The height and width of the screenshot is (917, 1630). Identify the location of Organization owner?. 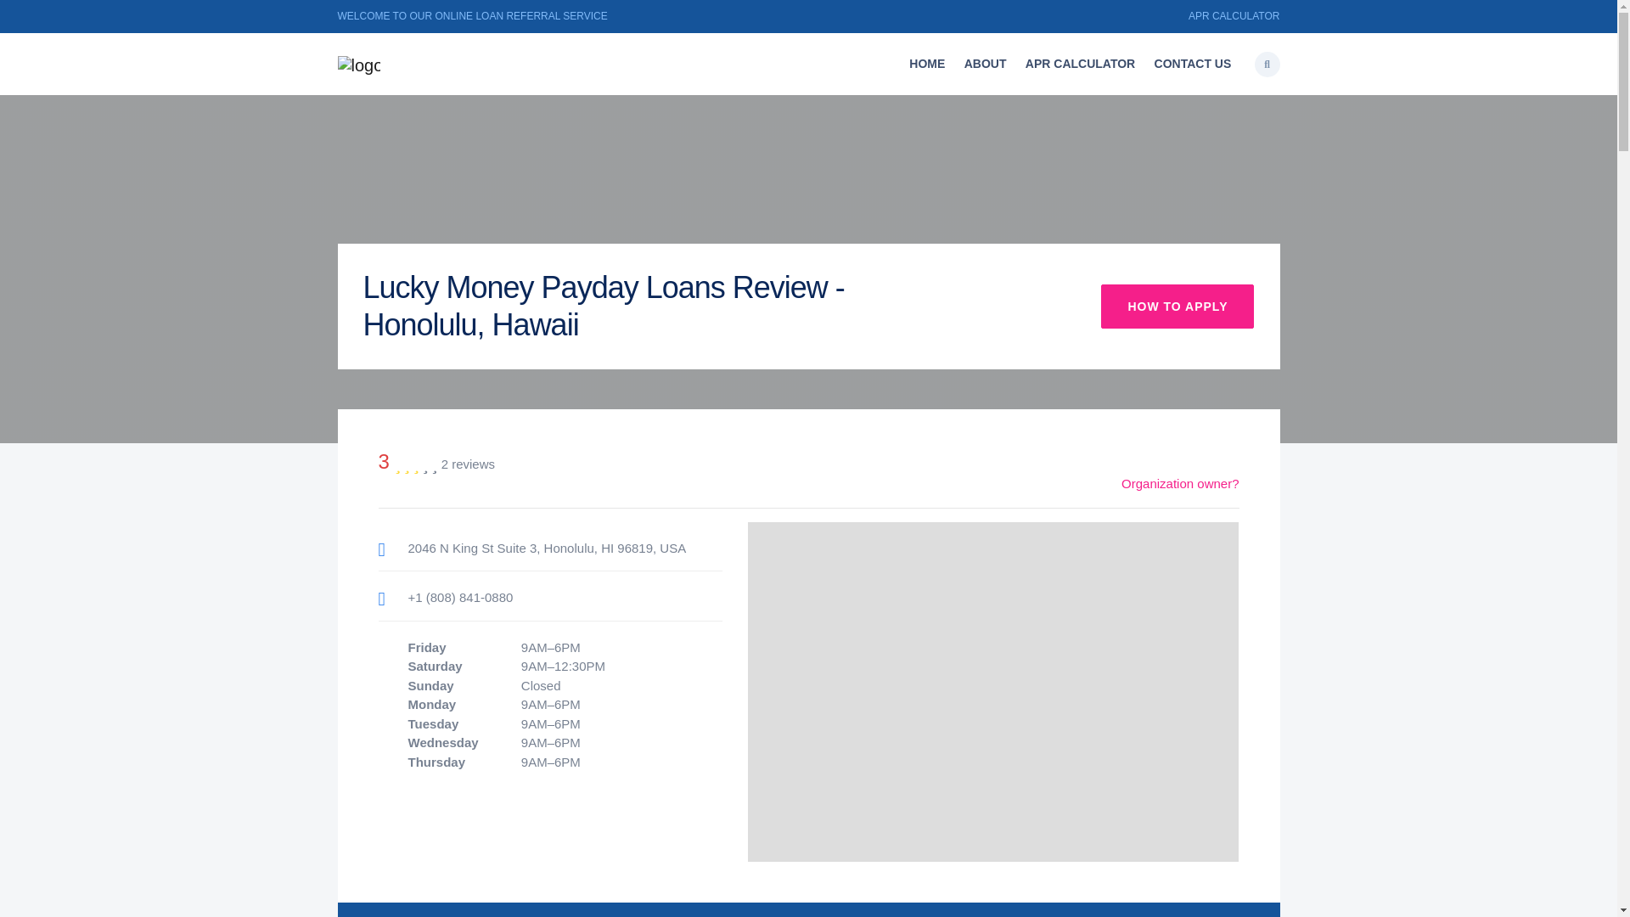
(1180, 482).